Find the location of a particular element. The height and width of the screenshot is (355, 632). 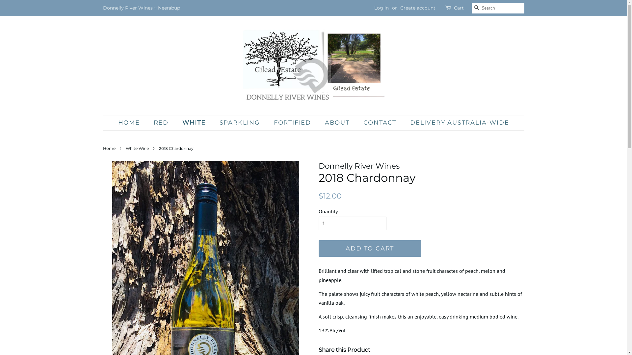

SEARCH is located at coordinates (477, 9).